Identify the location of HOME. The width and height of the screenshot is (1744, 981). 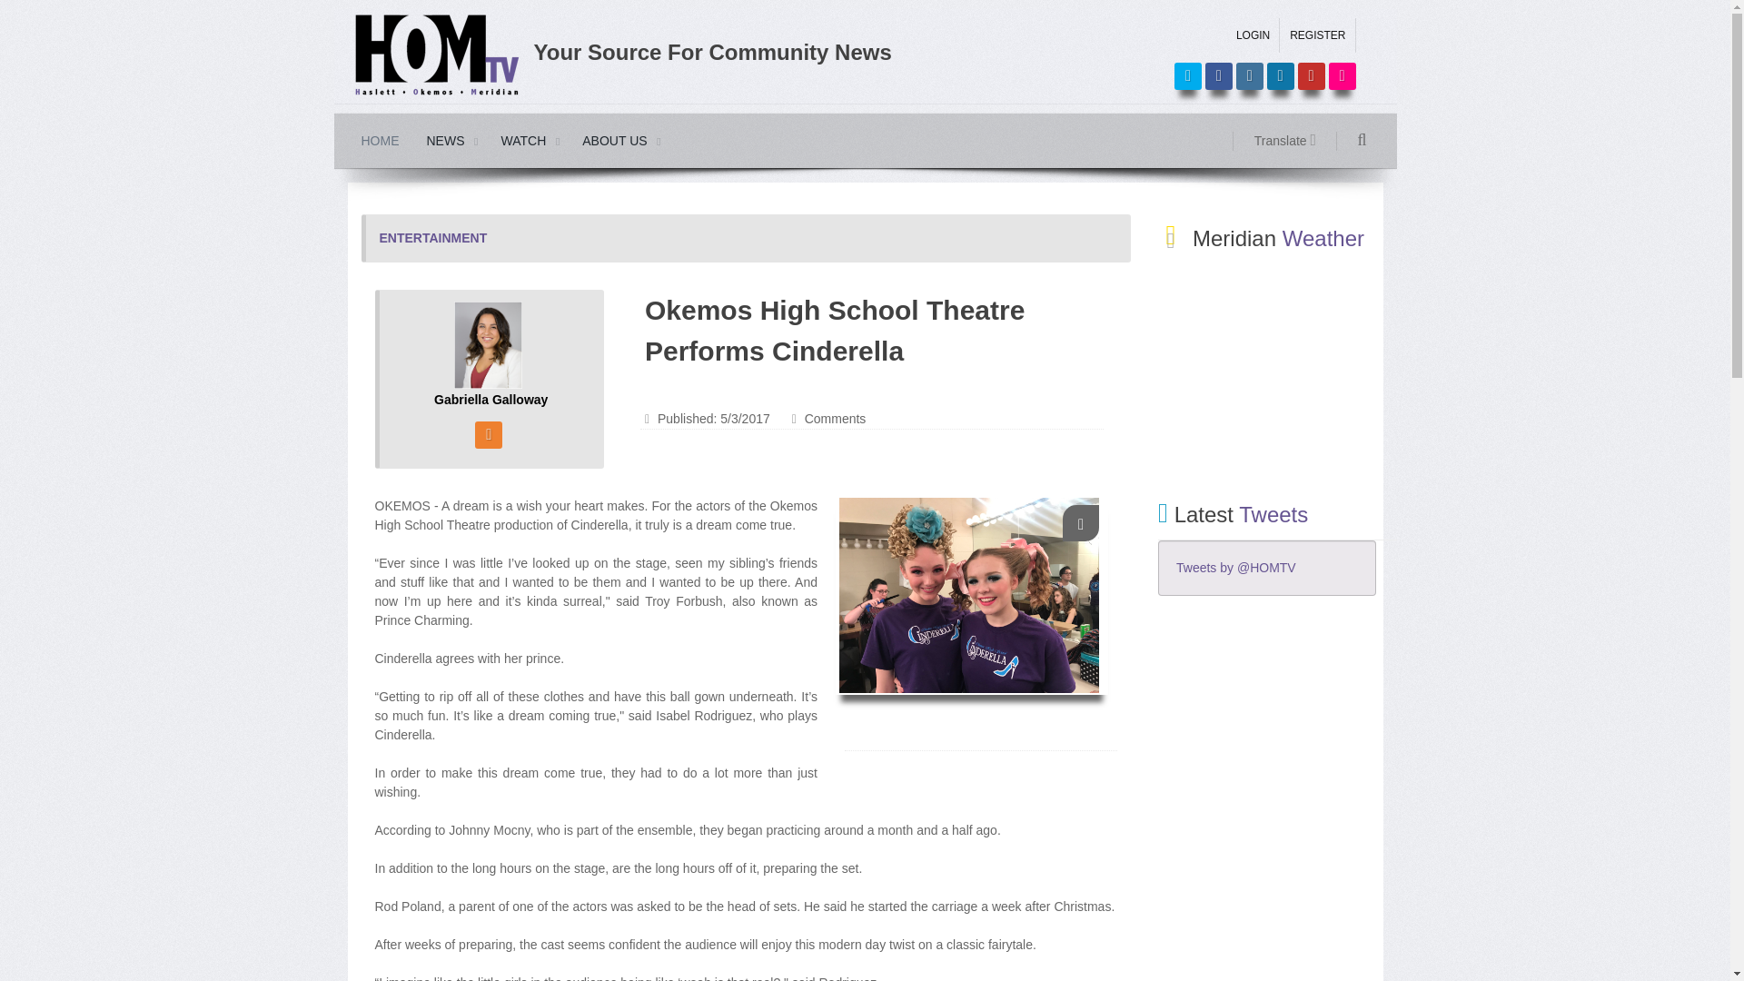
(380, 140).